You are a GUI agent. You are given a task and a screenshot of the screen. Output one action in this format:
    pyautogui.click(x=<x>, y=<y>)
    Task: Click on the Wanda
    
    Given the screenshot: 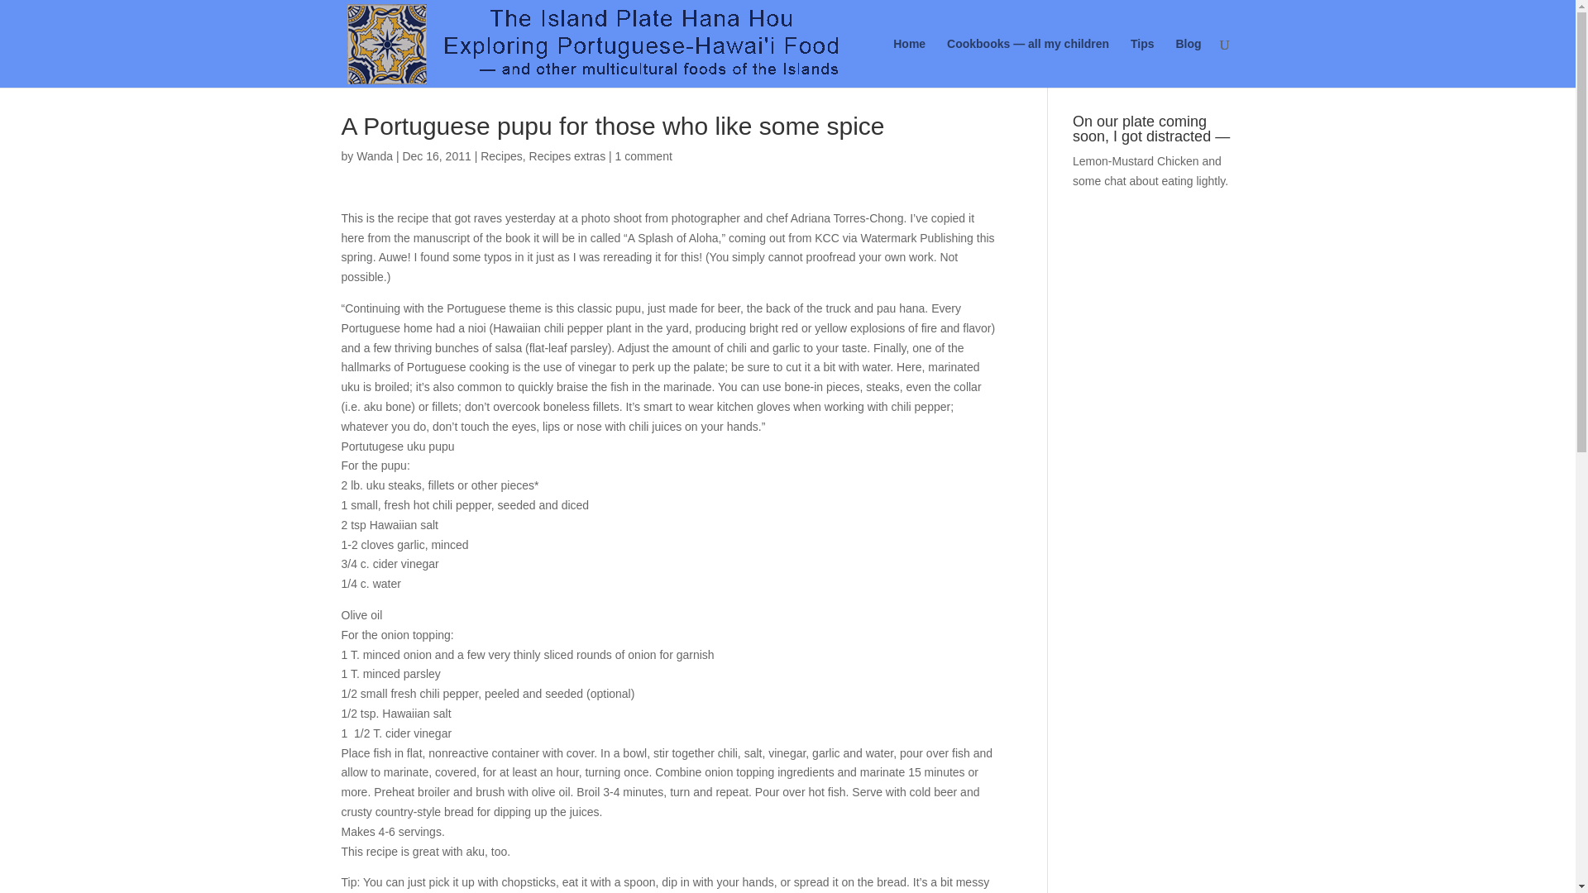 What is the action you would take?
    pyautogui.click(x=374, y=155)
    